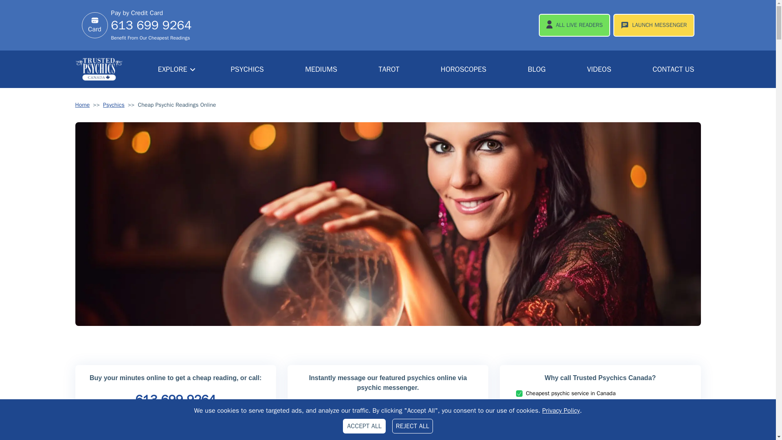 The image size is (782, 440). Describe the element at coordinates (537, 69) in the screenshot. I see `BLOG` at that location.